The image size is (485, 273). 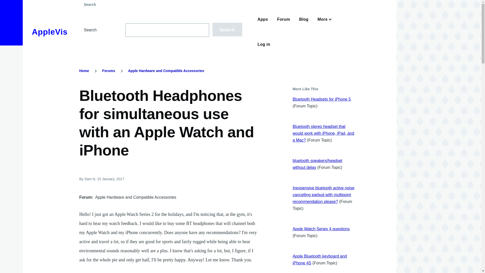 I want to click on Search, so click(x=227, y=29).